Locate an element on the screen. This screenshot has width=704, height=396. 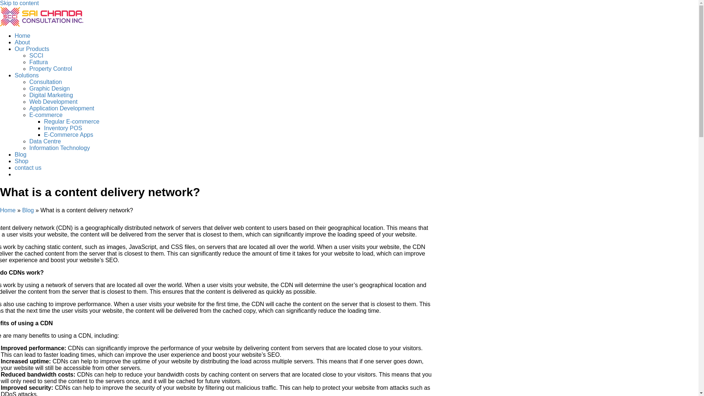
Home is located at coordinates (22, 35).